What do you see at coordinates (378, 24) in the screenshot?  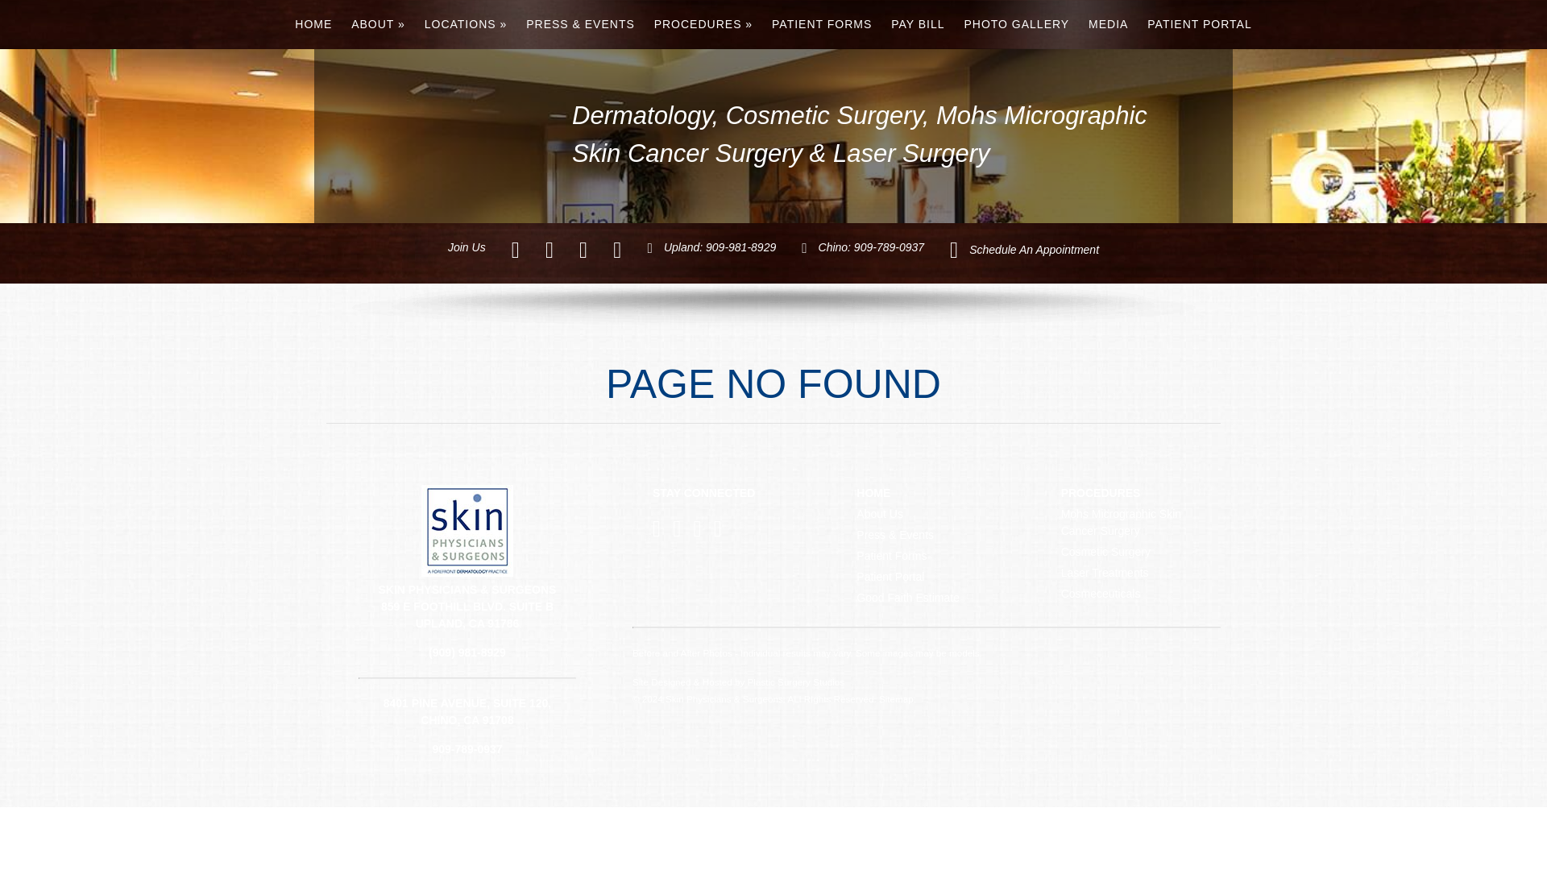 I see `ABOUT` at bounding box center [378, 24].